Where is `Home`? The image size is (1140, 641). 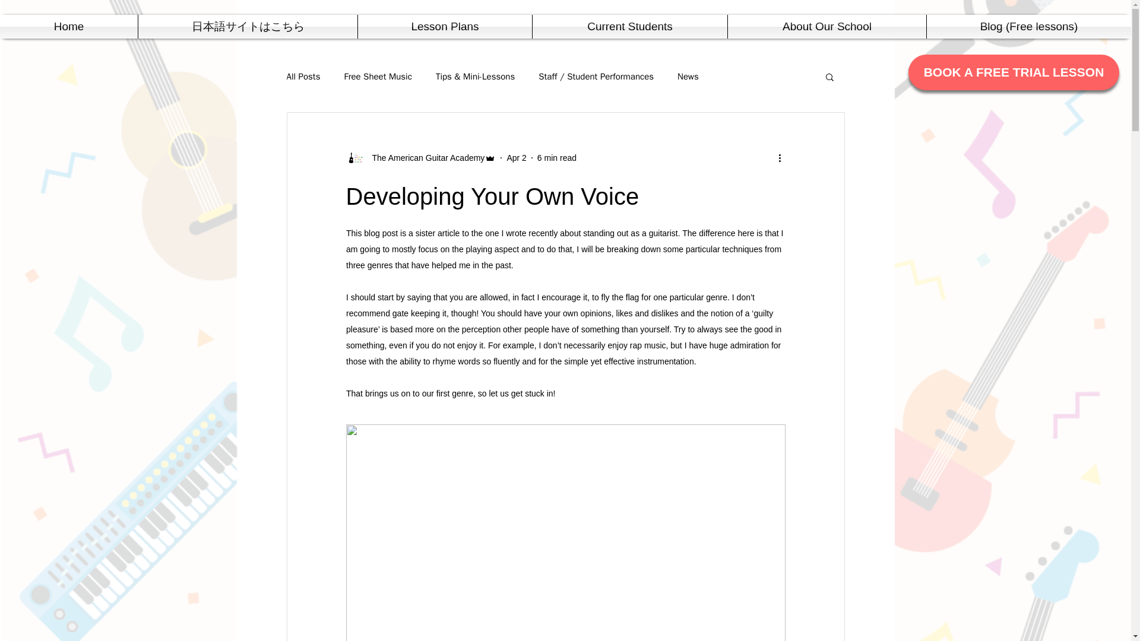 Home is located at coordinates (69, 26).